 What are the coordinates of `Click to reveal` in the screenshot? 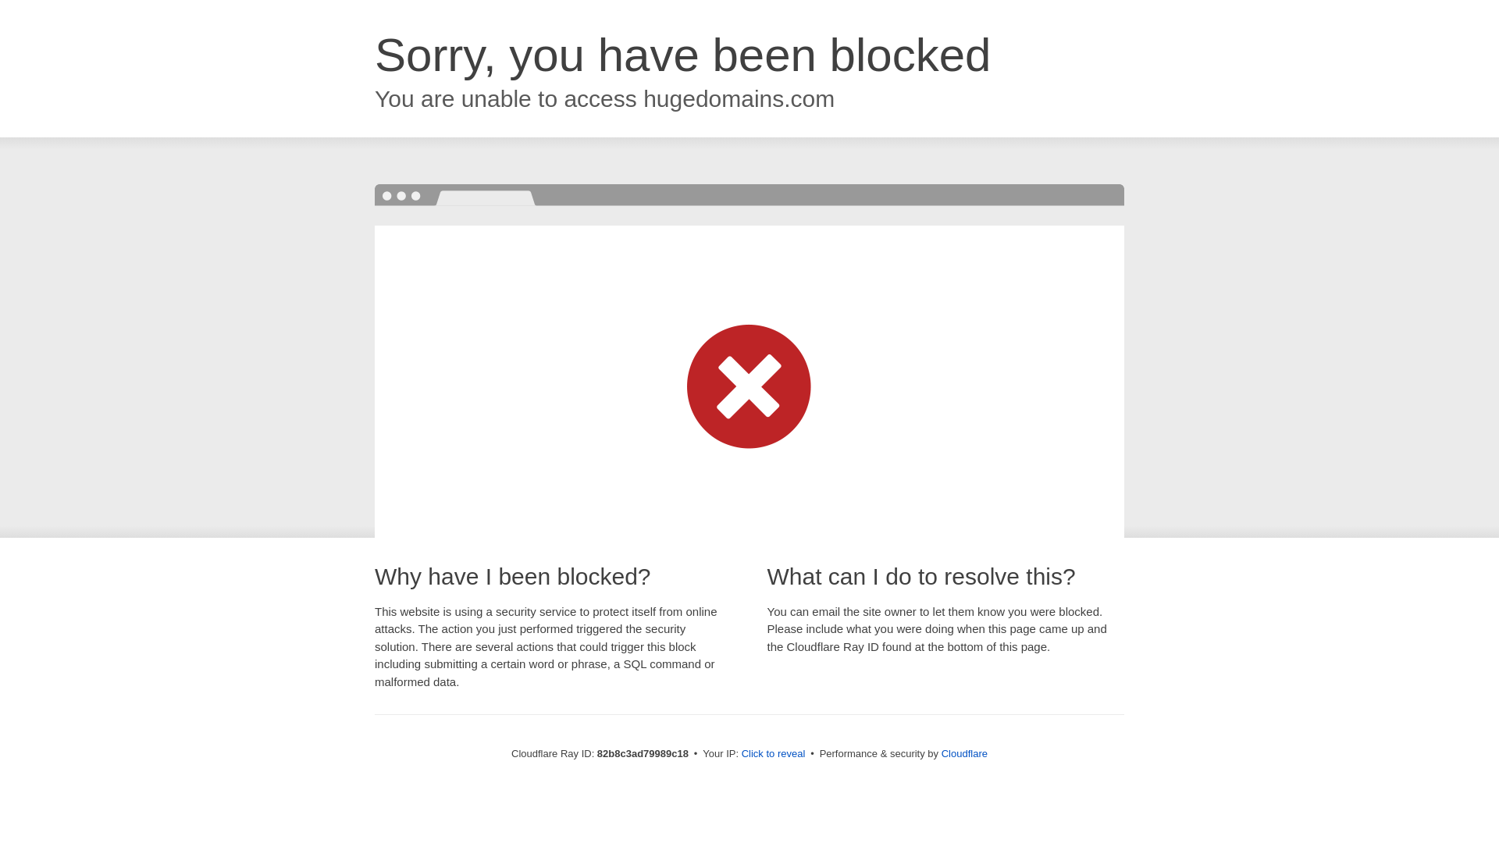 It's located at (774, 754).